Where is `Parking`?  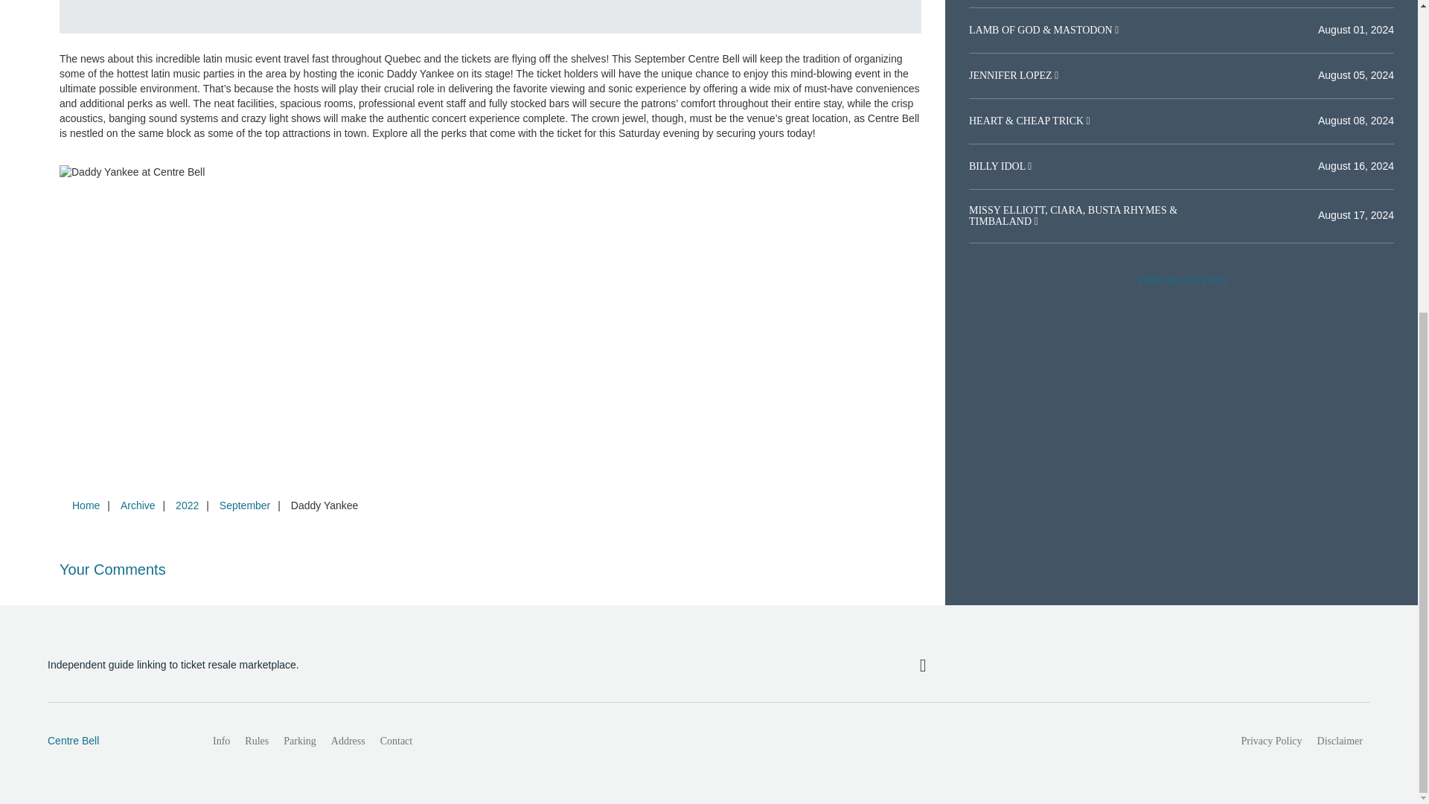 Parking is located at coordinates (299, 741).